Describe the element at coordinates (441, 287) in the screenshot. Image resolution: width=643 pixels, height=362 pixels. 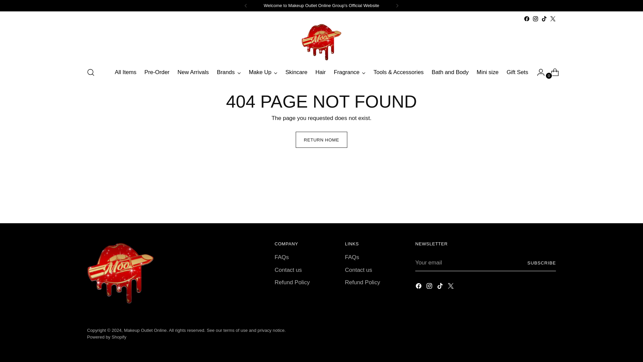
I see `Makeup Outlet Online on Tiktok` at that location.